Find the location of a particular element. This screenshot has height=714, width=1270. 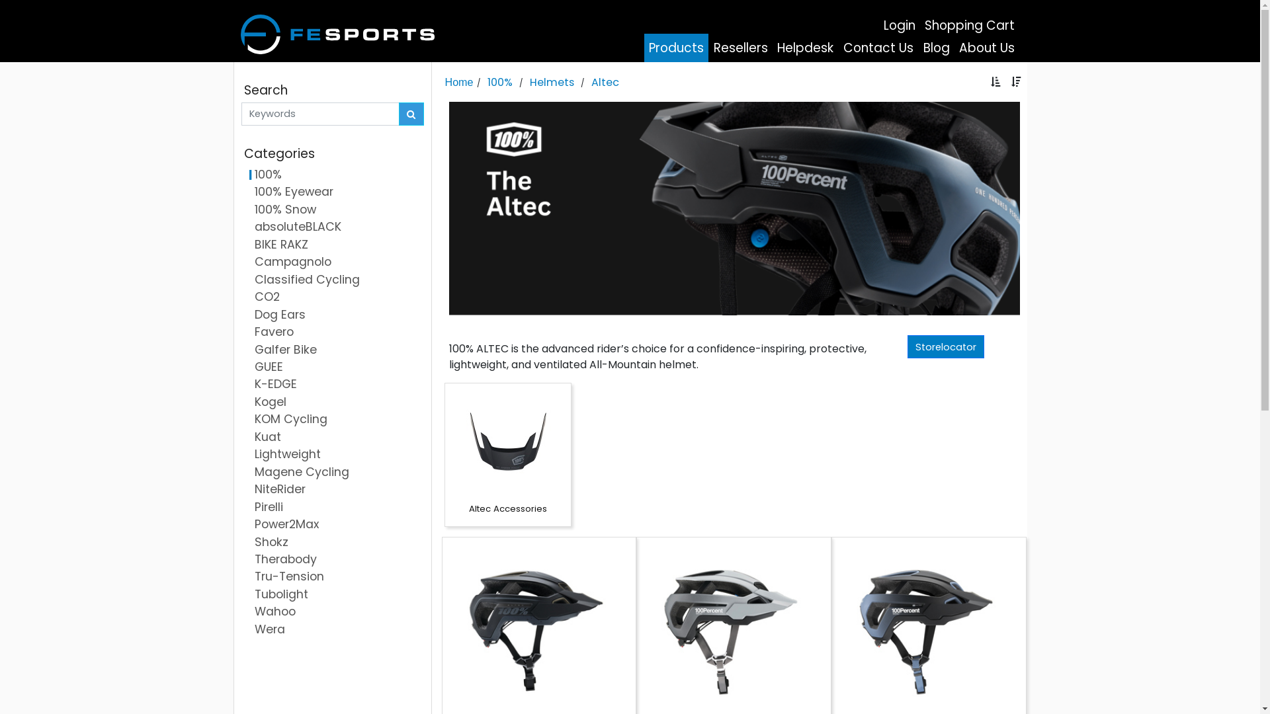

Storelocator is located at coordinates (946, 346).